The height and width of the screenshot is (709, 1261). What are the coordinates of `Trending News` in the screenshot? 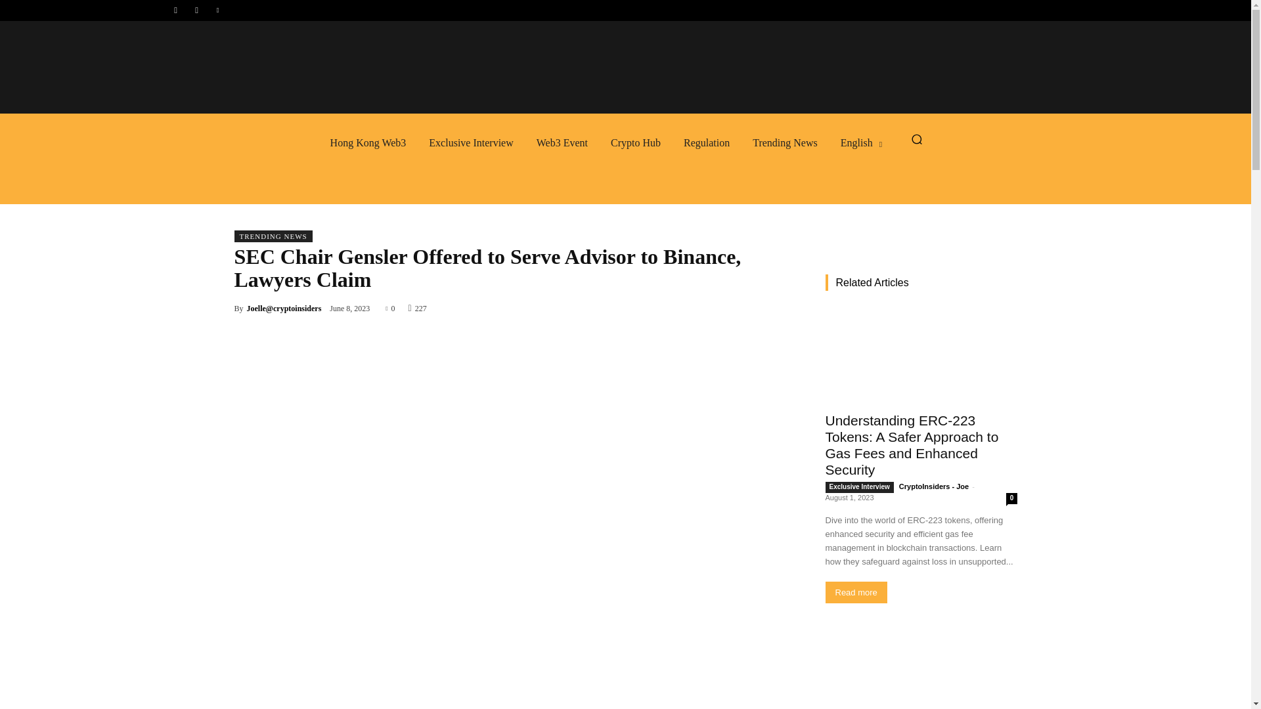 It's located at (784, 143).